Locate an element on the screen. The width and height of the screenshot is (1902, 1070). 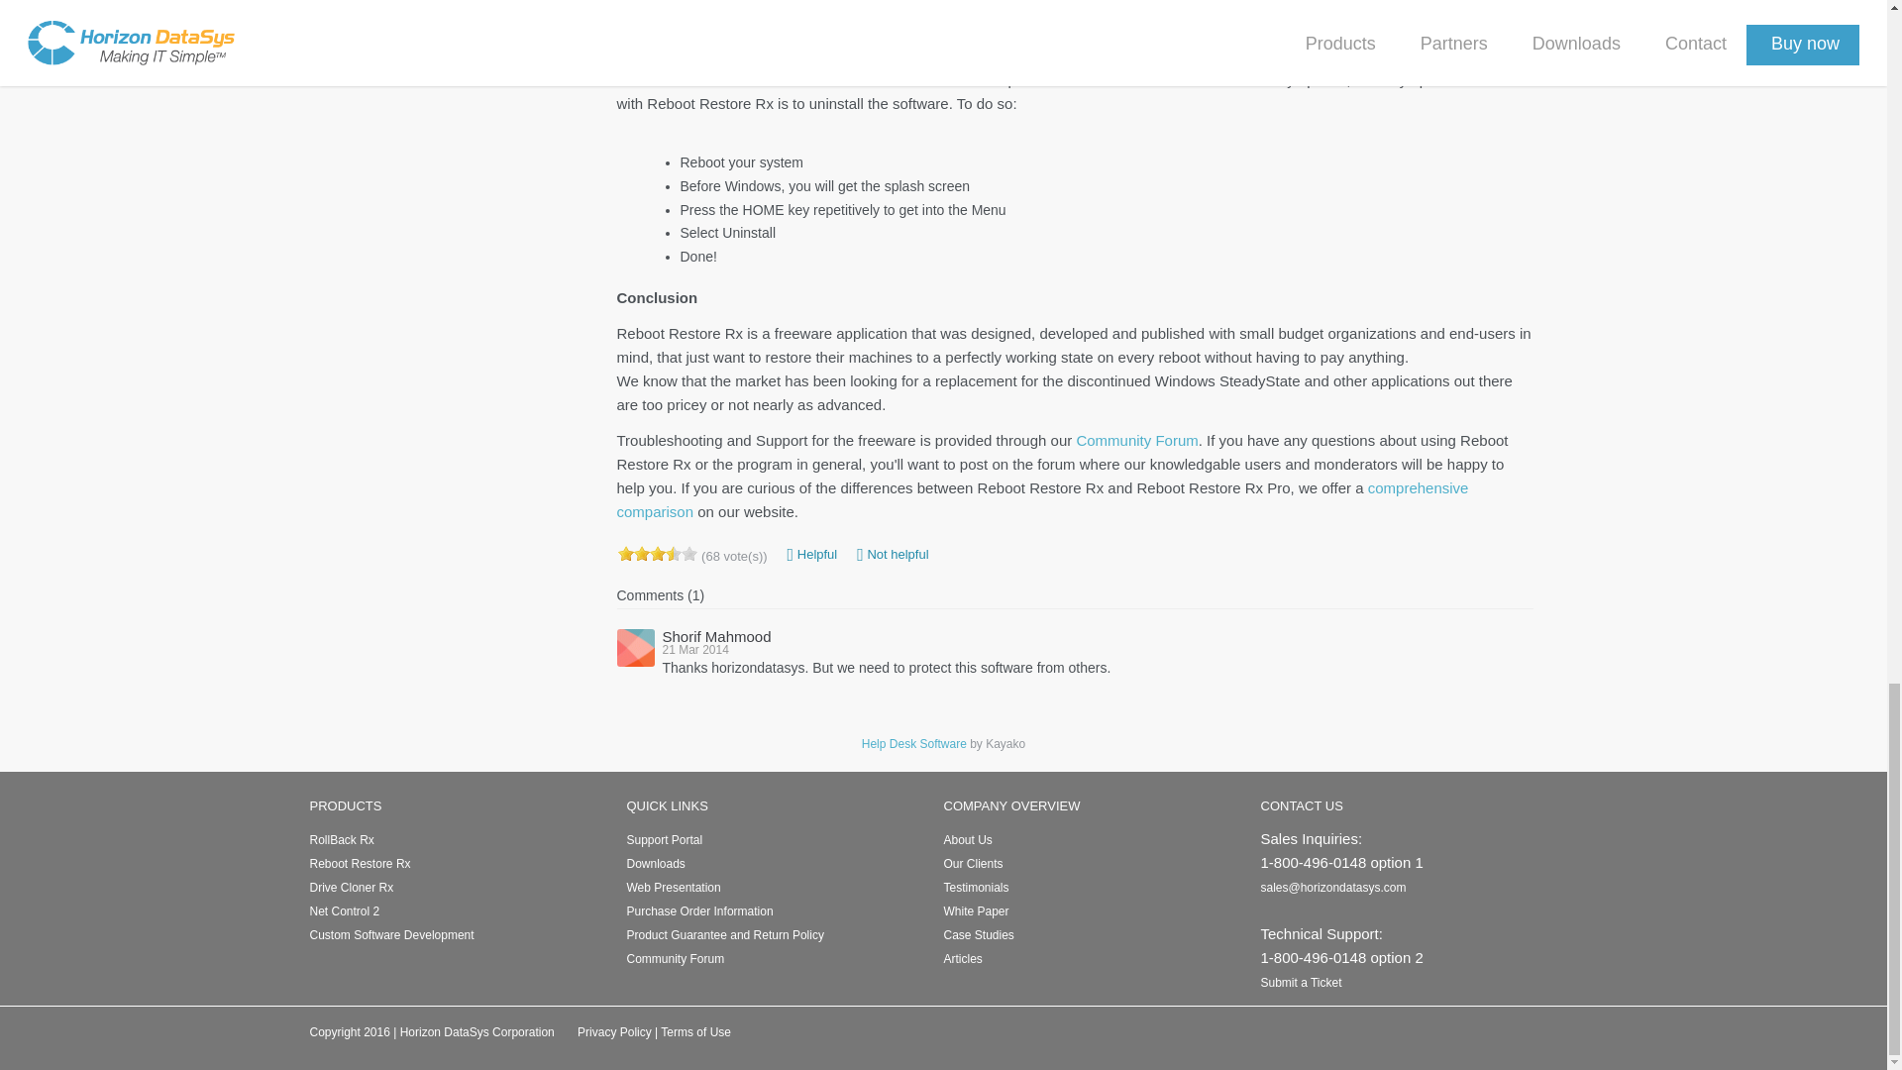
Net Control 2 is located at coordinates (343, 910).